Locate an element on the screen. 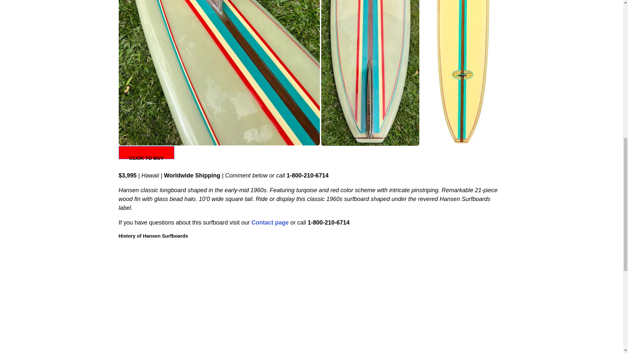 This screenshot has width=628, height=353. CLICK TO BUY is located at coordinates (146, 153).